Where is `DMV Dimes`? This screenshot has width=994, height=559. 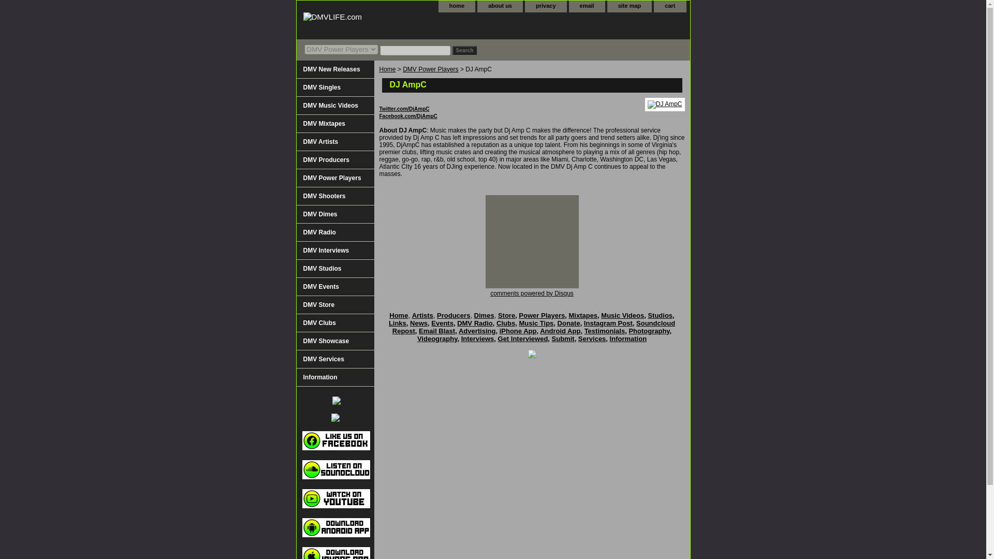 DMV Dimes is located at coordinates (334, 214).